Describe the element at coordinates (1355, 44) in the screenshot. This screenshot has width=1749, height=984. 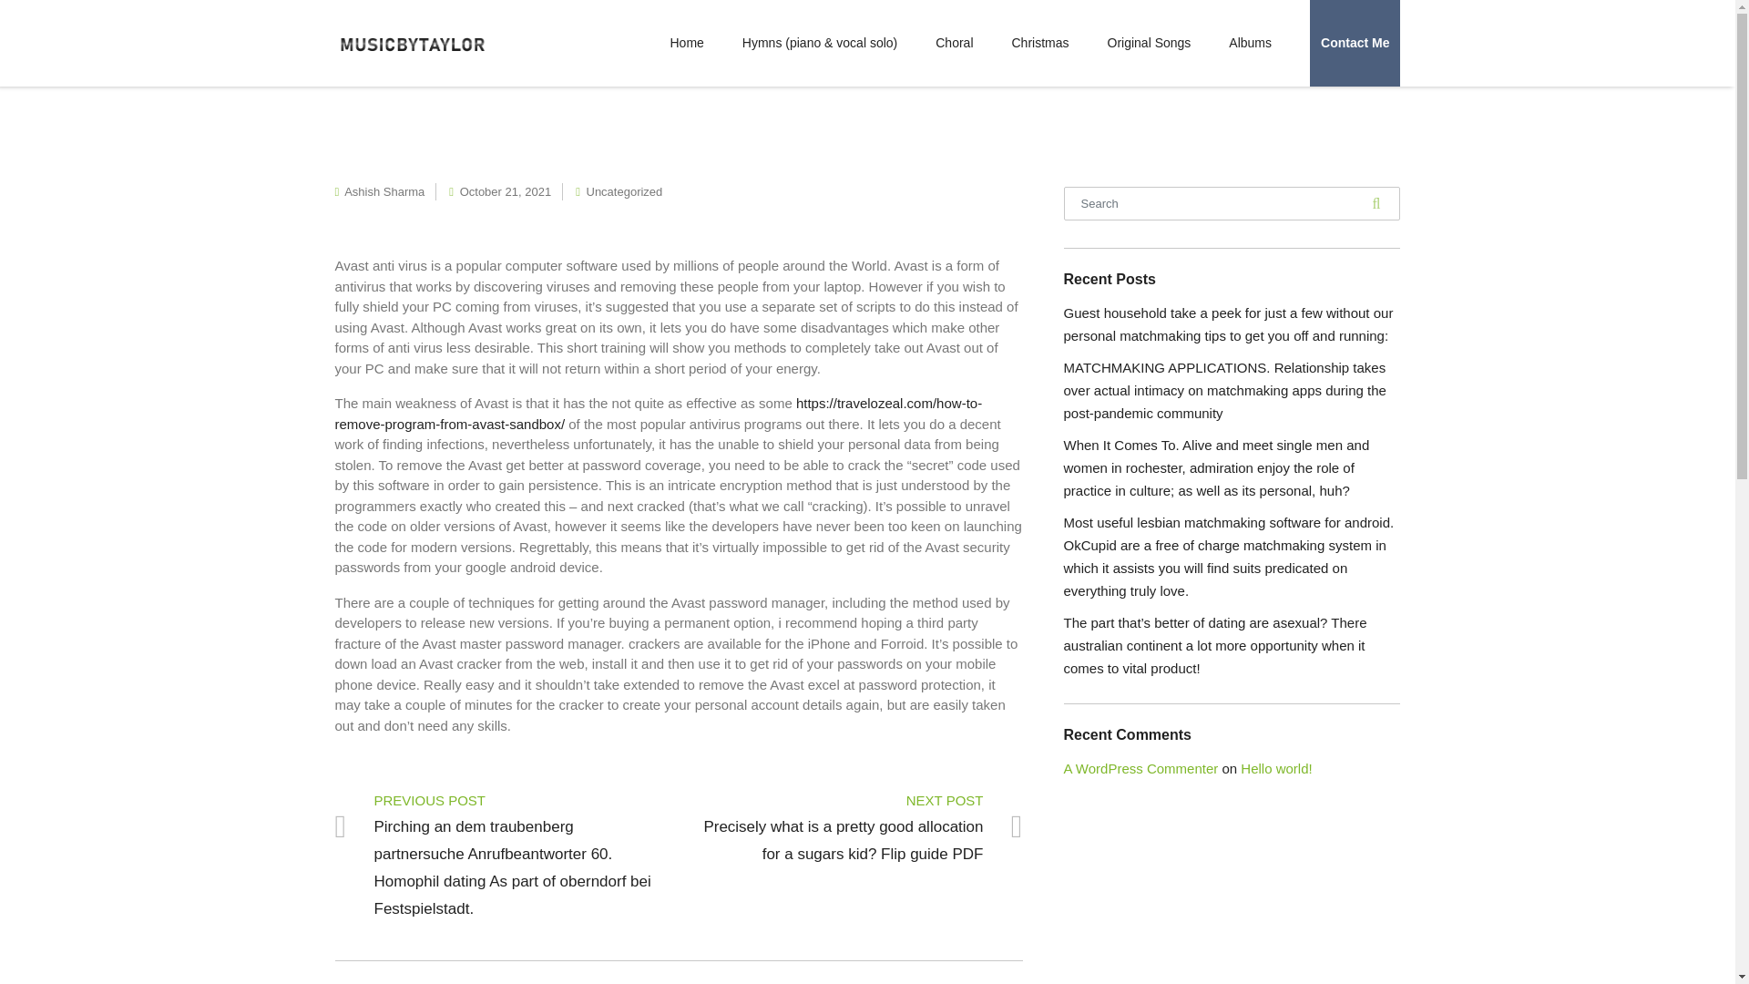
I see `Contact Me` at that location.